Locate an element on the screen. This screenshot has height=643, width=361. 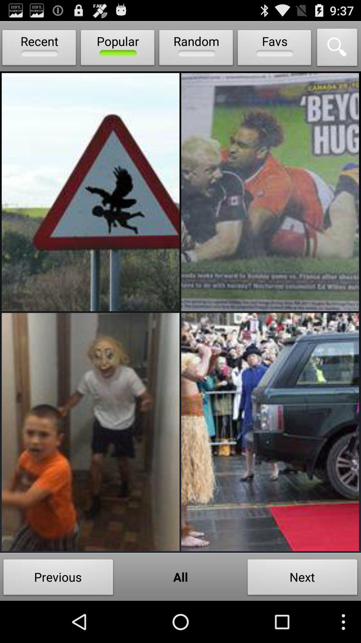
choose item next to the recent is located at coordinates (118, 49).